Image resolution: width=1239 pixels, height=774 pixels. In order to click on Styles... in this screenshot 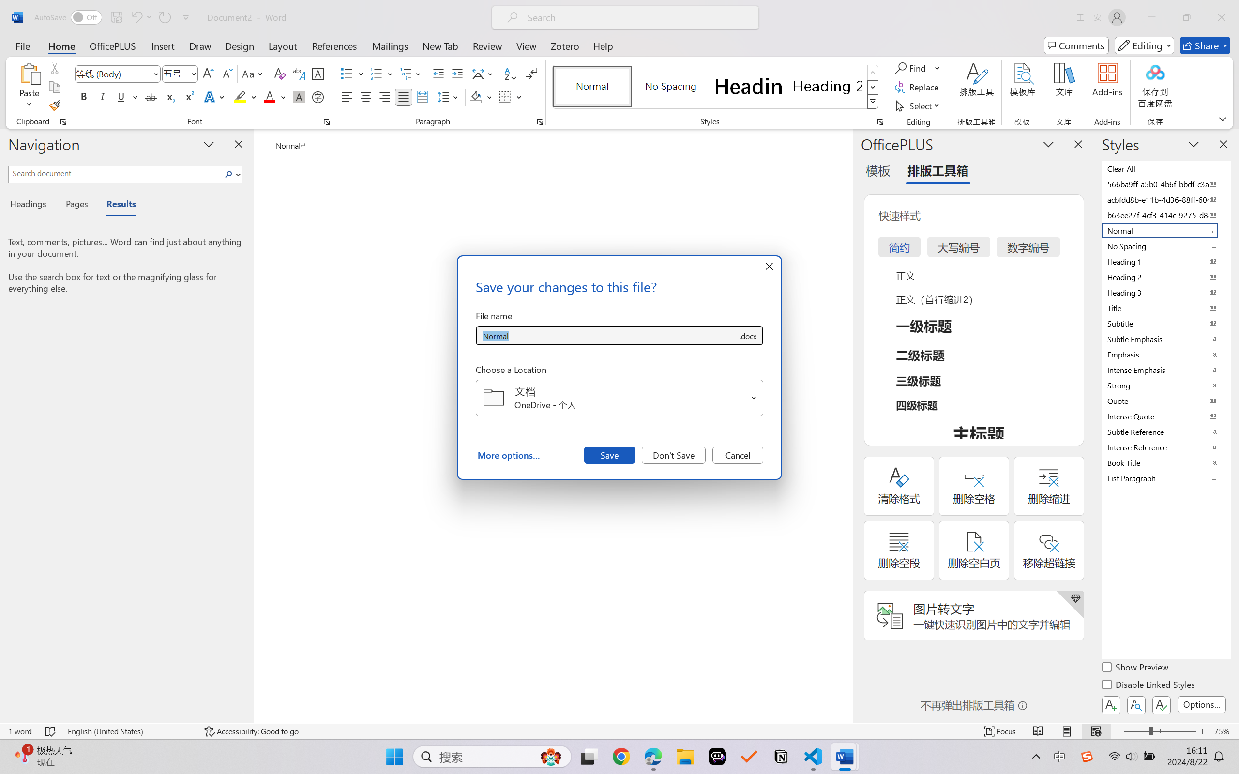, I will do `click(880, 122)`.